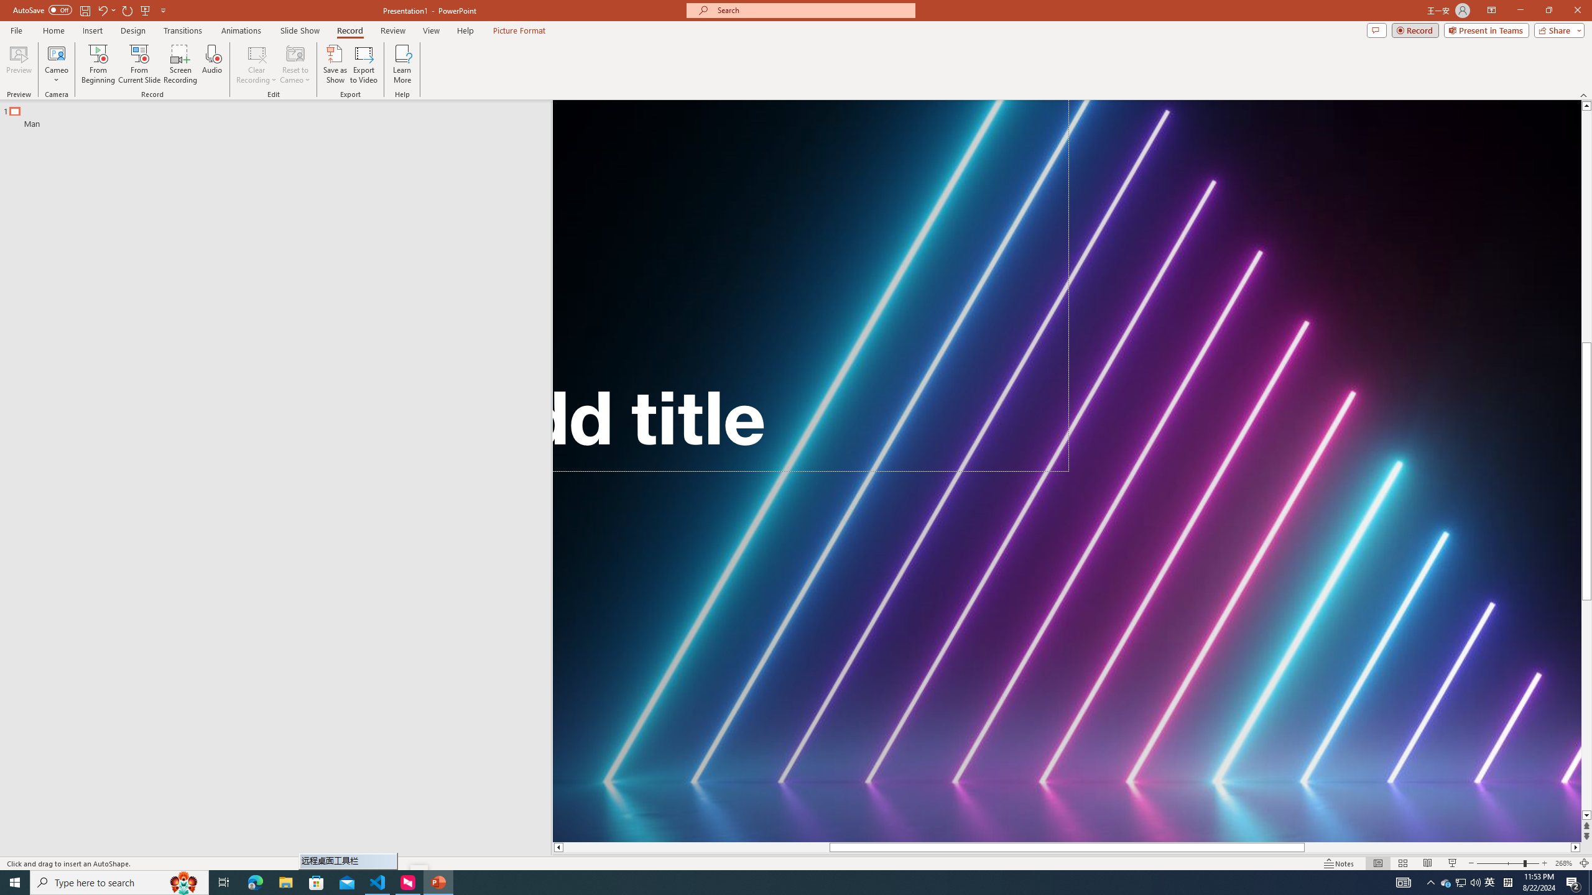  I want to click on Customize Quick Access Toolbar, so click(163, 10).